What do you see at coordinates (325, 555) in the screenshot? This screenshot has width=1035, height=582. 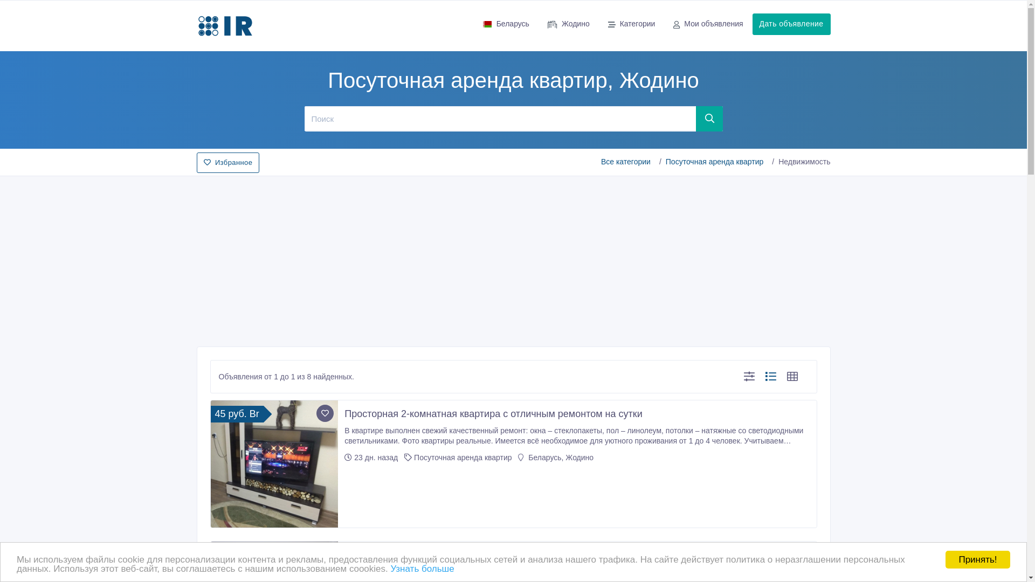 I see `Add to favorite` at bounding box center [325, 555].